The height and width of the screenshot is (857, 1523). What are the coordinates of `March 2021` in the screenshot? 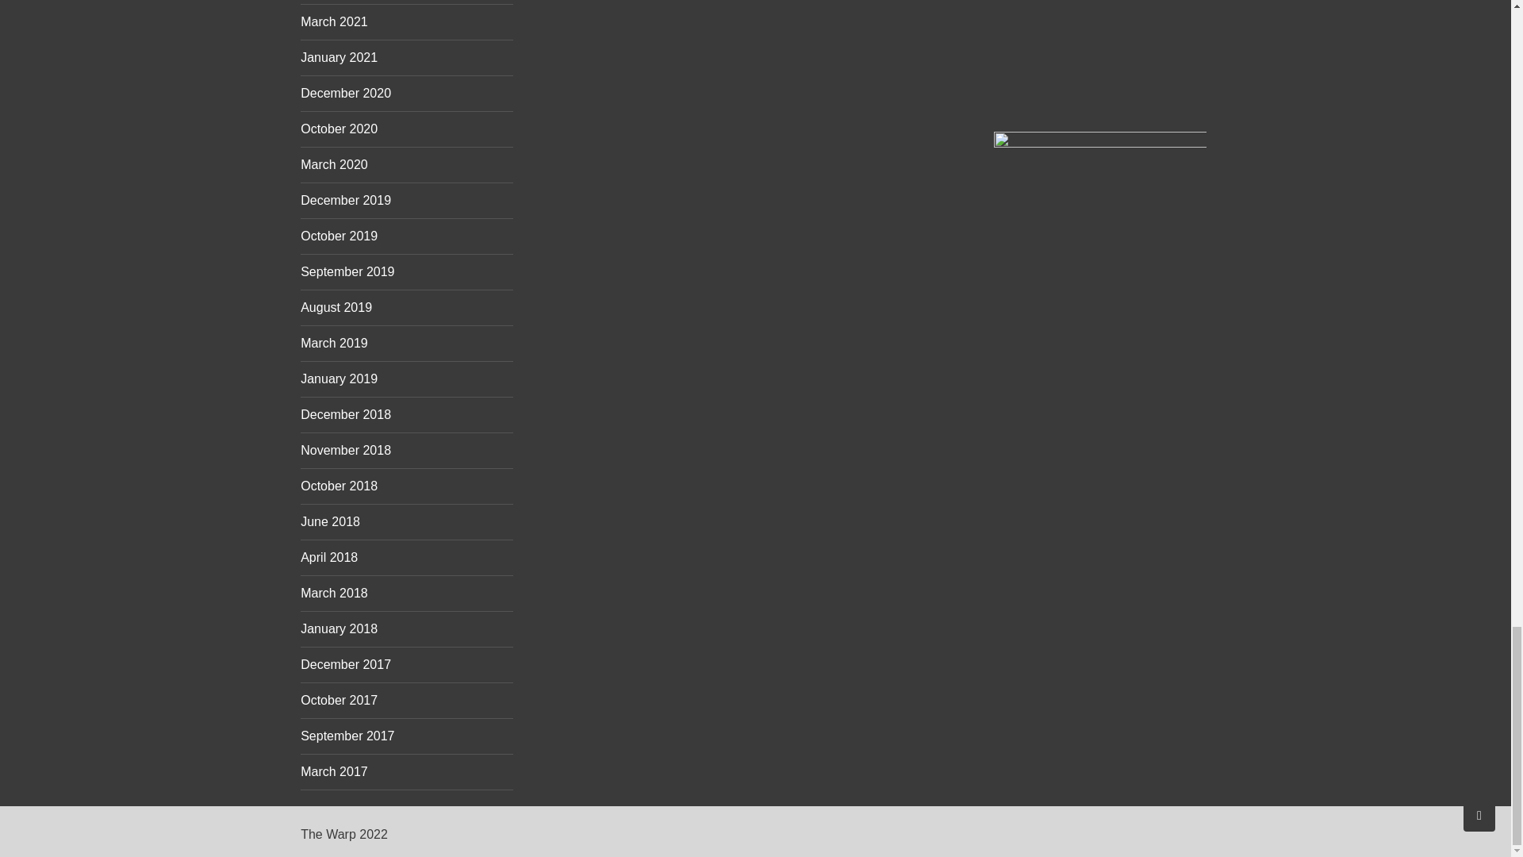 It's located at (334, 21).